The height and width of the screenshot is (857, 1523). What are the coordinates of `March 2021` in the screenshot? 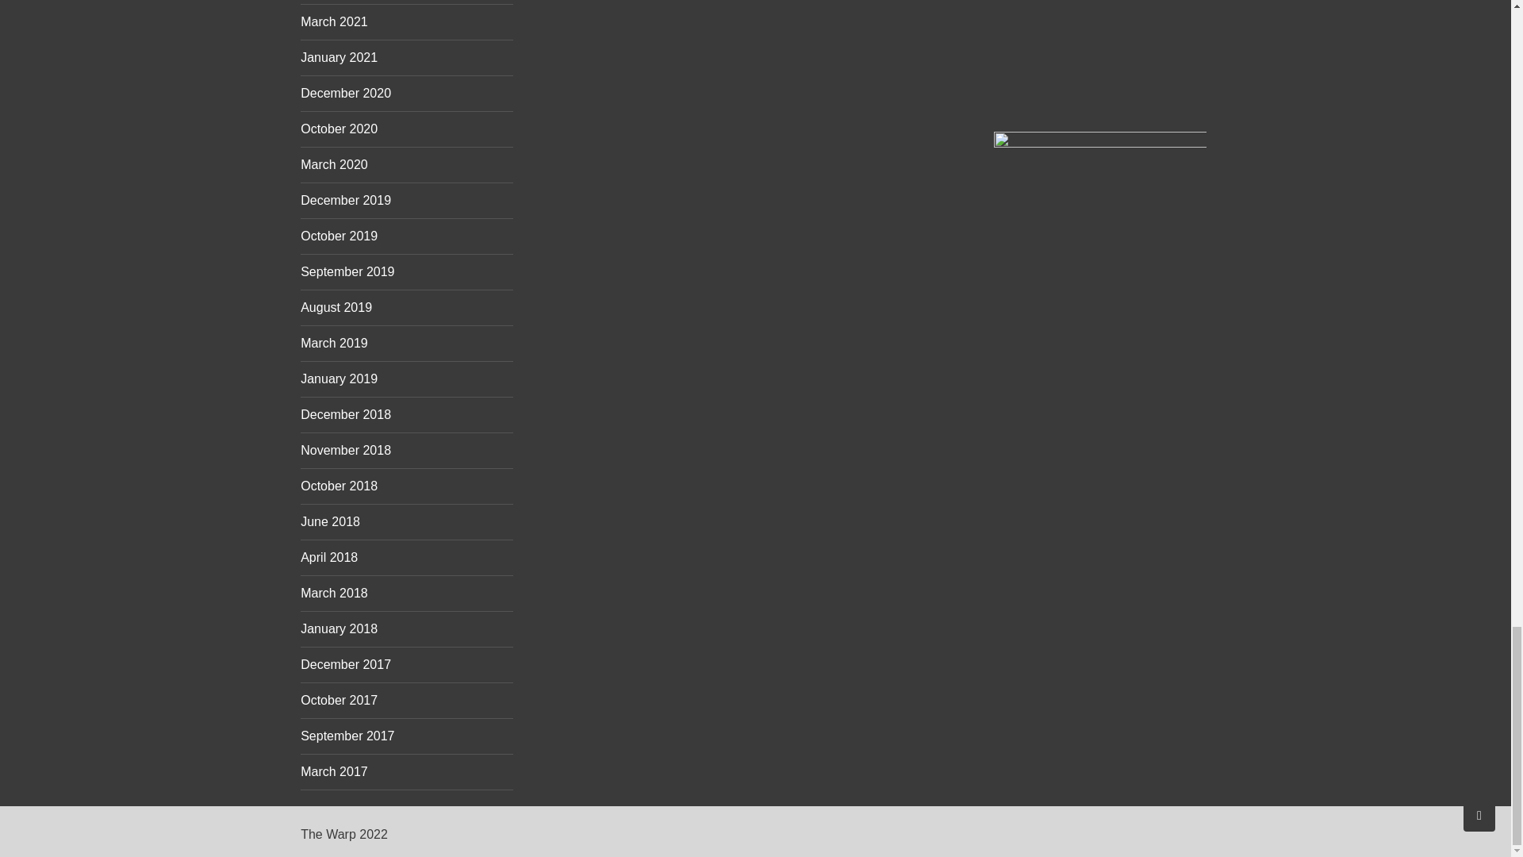 It's located at (334, 21).